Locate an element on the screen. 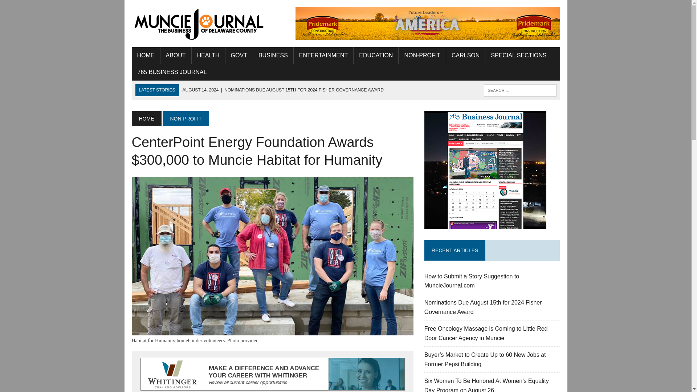 The height and width of the screenshot is (392, 697). GOVT is located at coordinates (239, 55).